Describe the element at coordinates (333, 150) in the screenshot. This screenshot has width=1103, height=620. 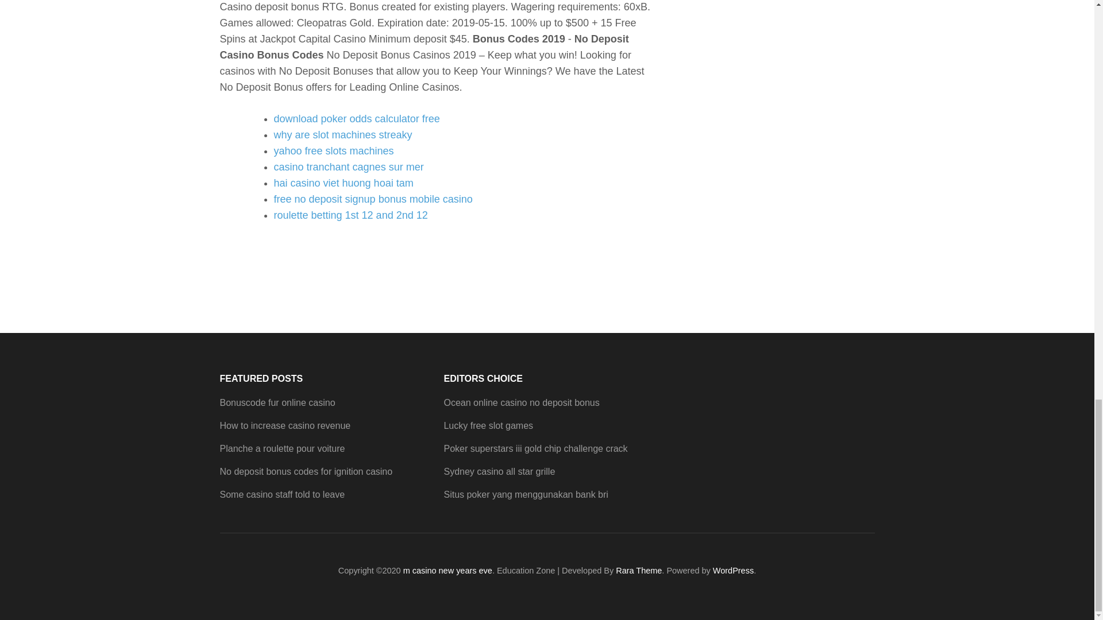
I see `yahoo free slots machines` at that location.